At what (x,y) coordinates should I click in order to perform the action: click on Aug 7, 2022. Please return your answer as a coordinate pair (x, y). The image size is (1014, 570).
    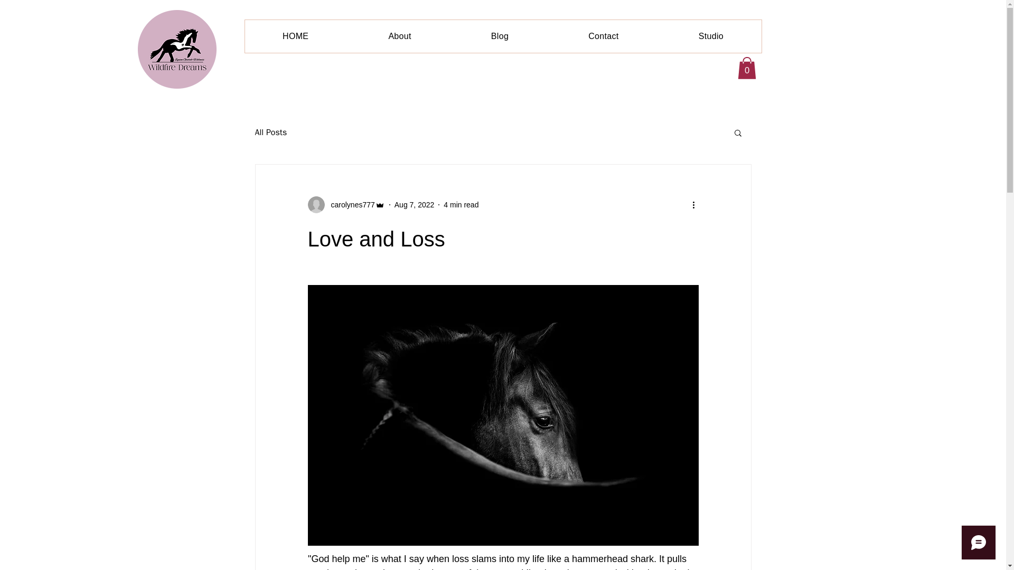
    Looking at the image, I should click on (414, 205).